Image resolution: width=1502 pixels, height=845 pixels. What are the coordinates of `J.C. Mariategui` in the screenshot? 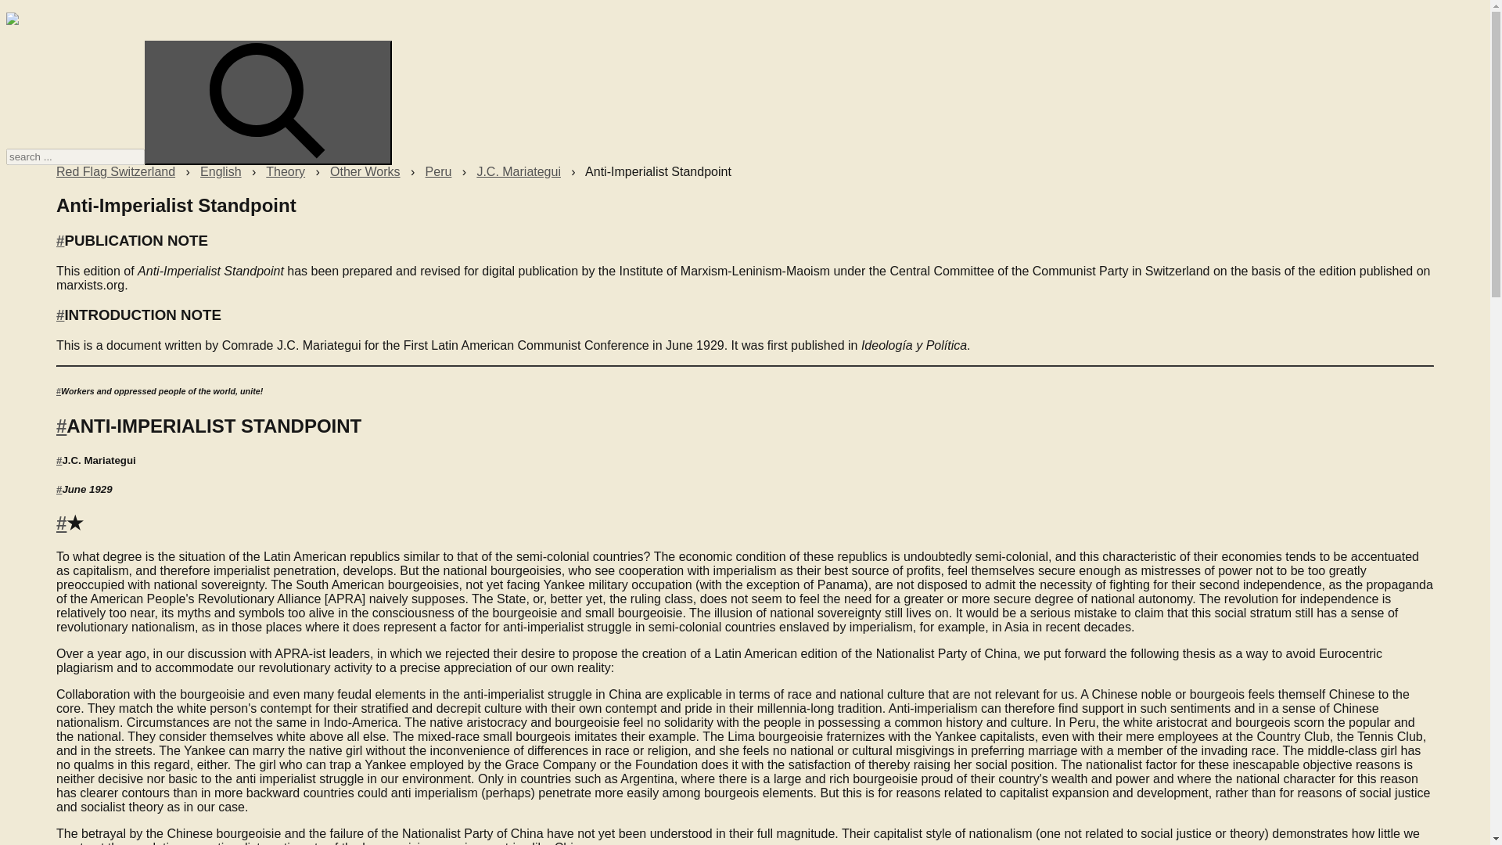 It's located at (518, 171).